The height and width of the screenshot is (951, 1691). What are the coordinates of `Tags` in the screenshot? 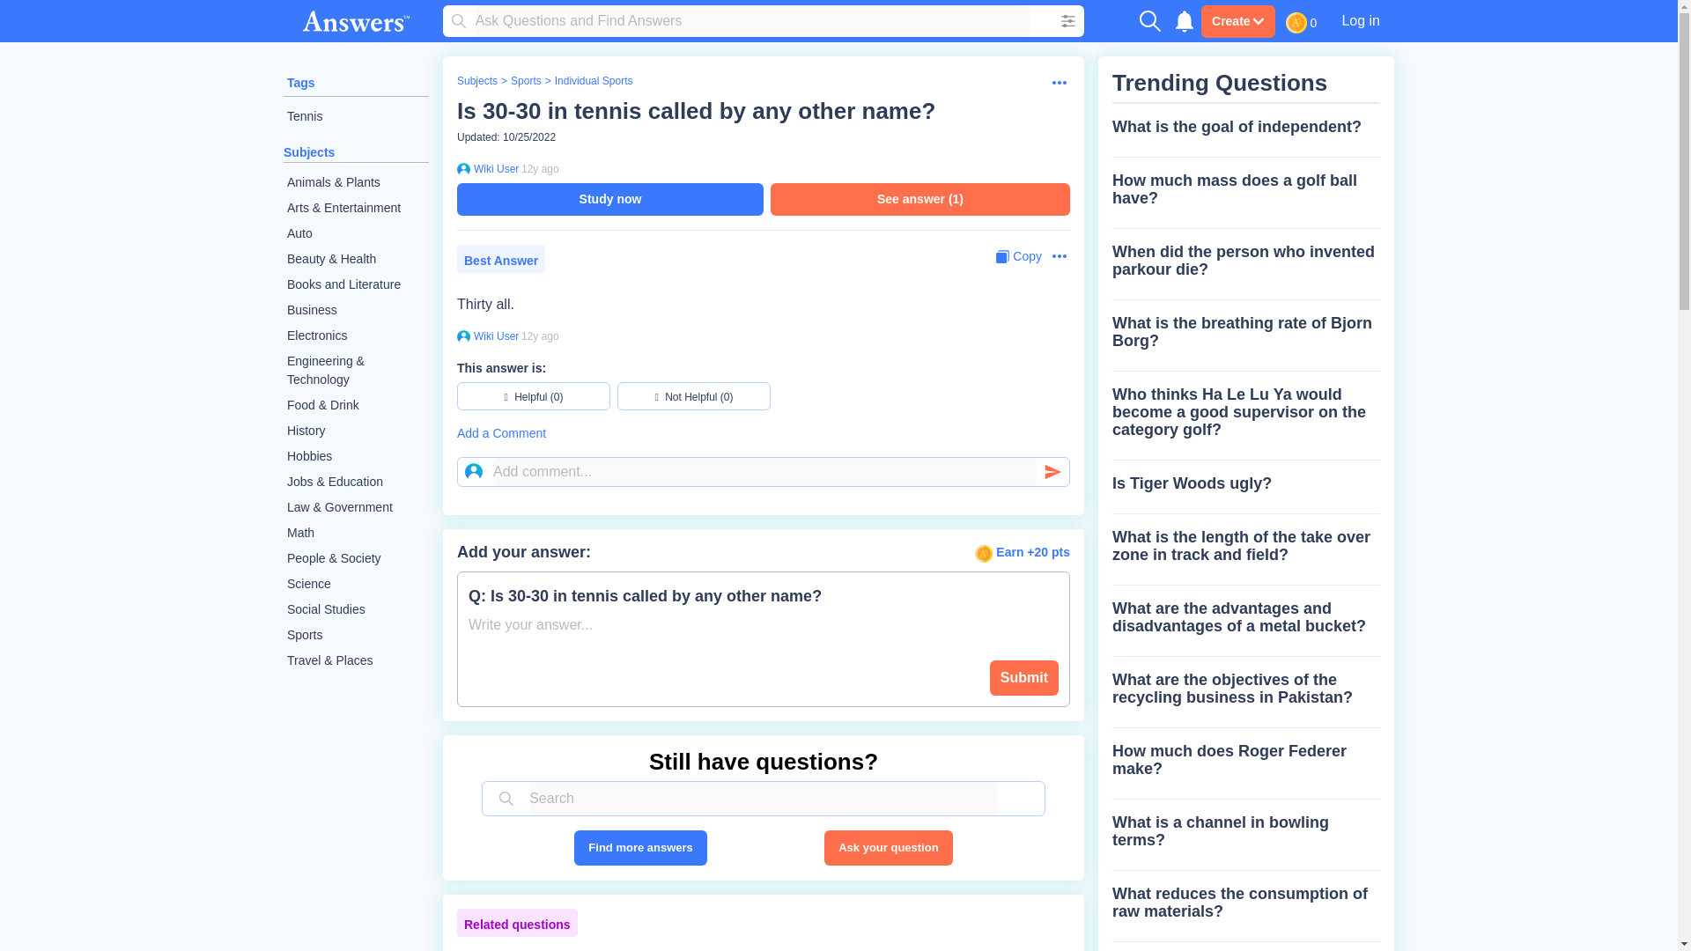 It's located at (301, 83).